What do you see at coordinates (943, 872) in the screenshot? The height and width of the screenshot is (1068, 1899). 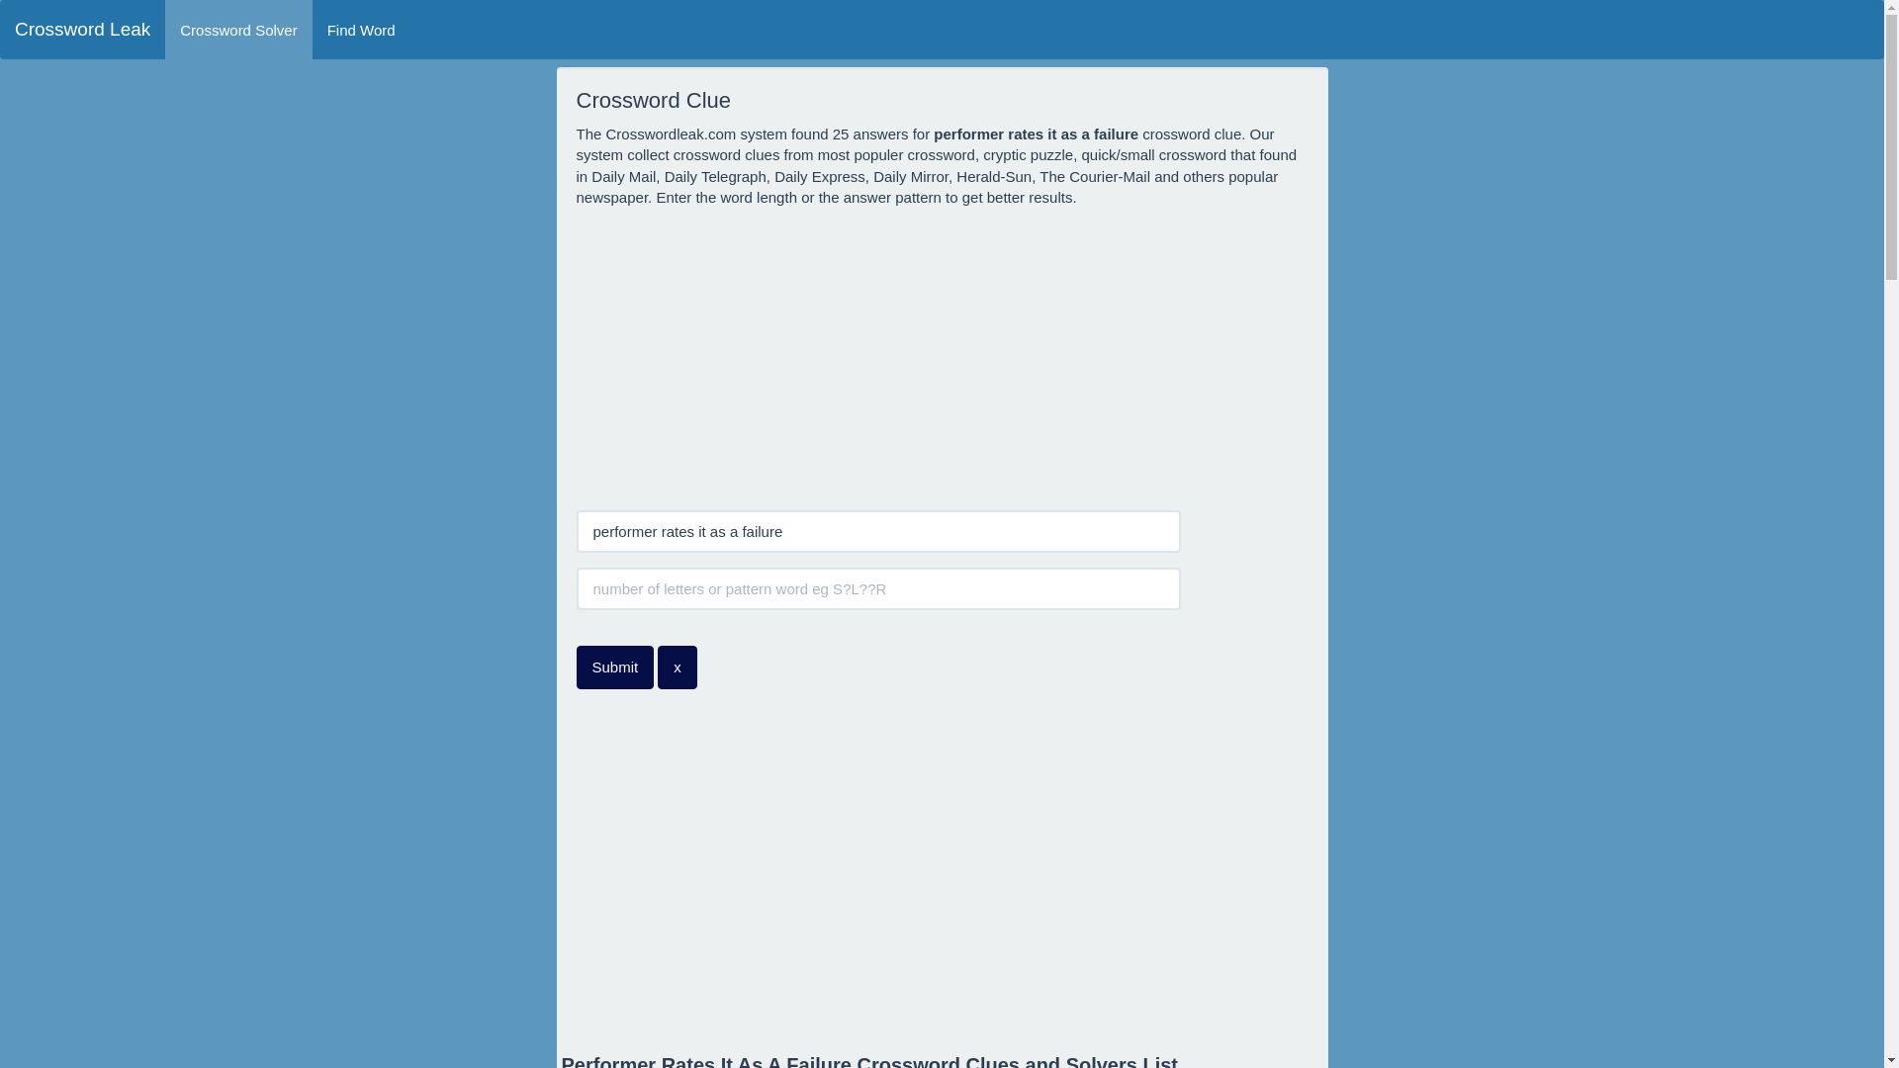 I see `Advertisement` at bounding box center [943, 872].